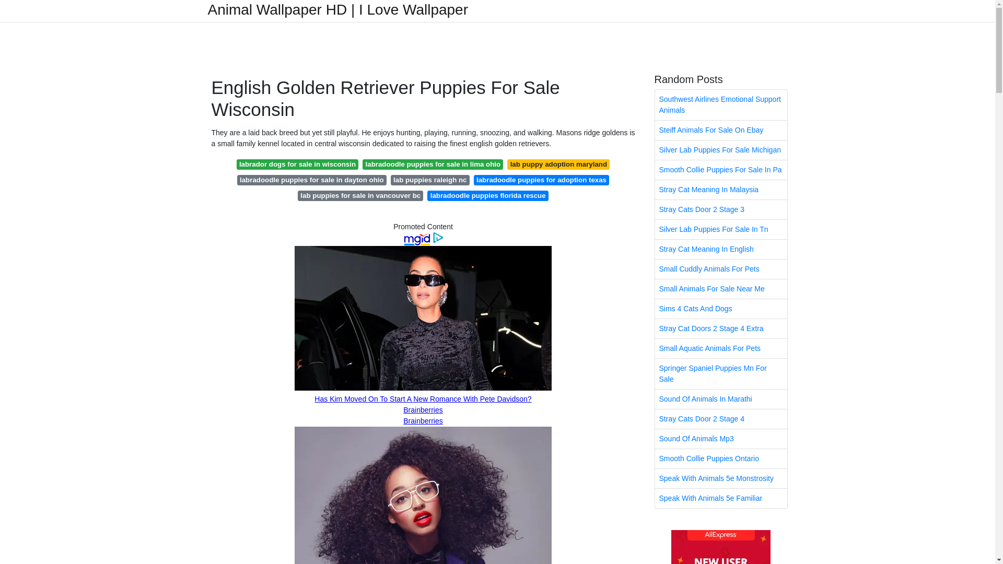  I want to click on labradoodle puppies for sale in lima ohio, so click(433, 164).